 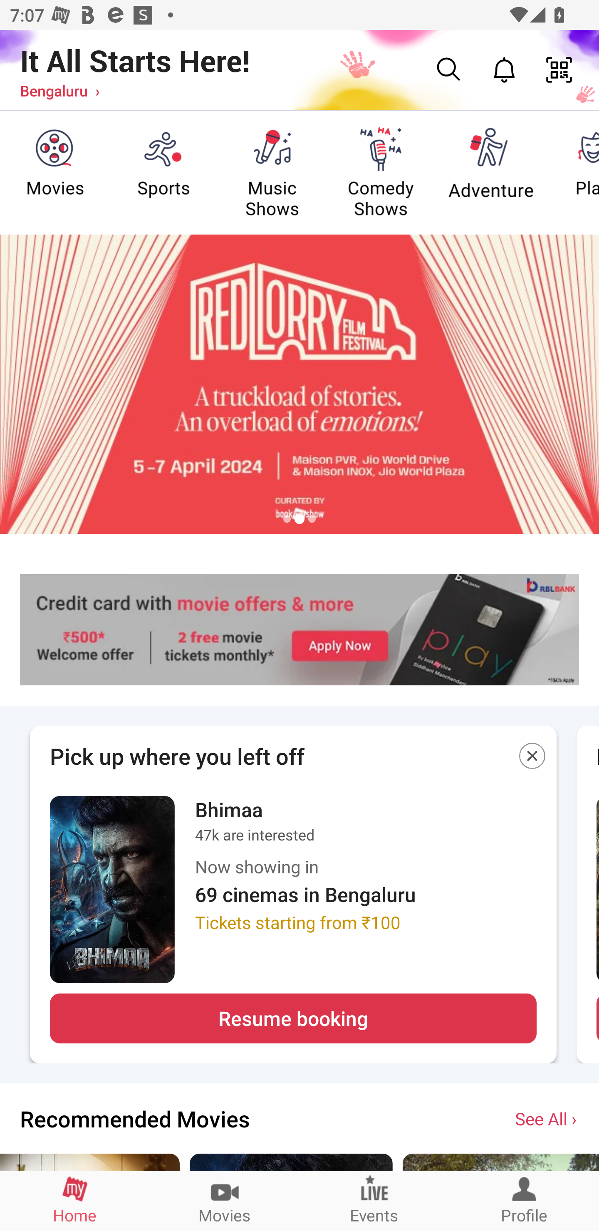 What do you see at coordinates (524, 1201) in the screenshot?
I see `Profile` at bounding box center [524, 1201].